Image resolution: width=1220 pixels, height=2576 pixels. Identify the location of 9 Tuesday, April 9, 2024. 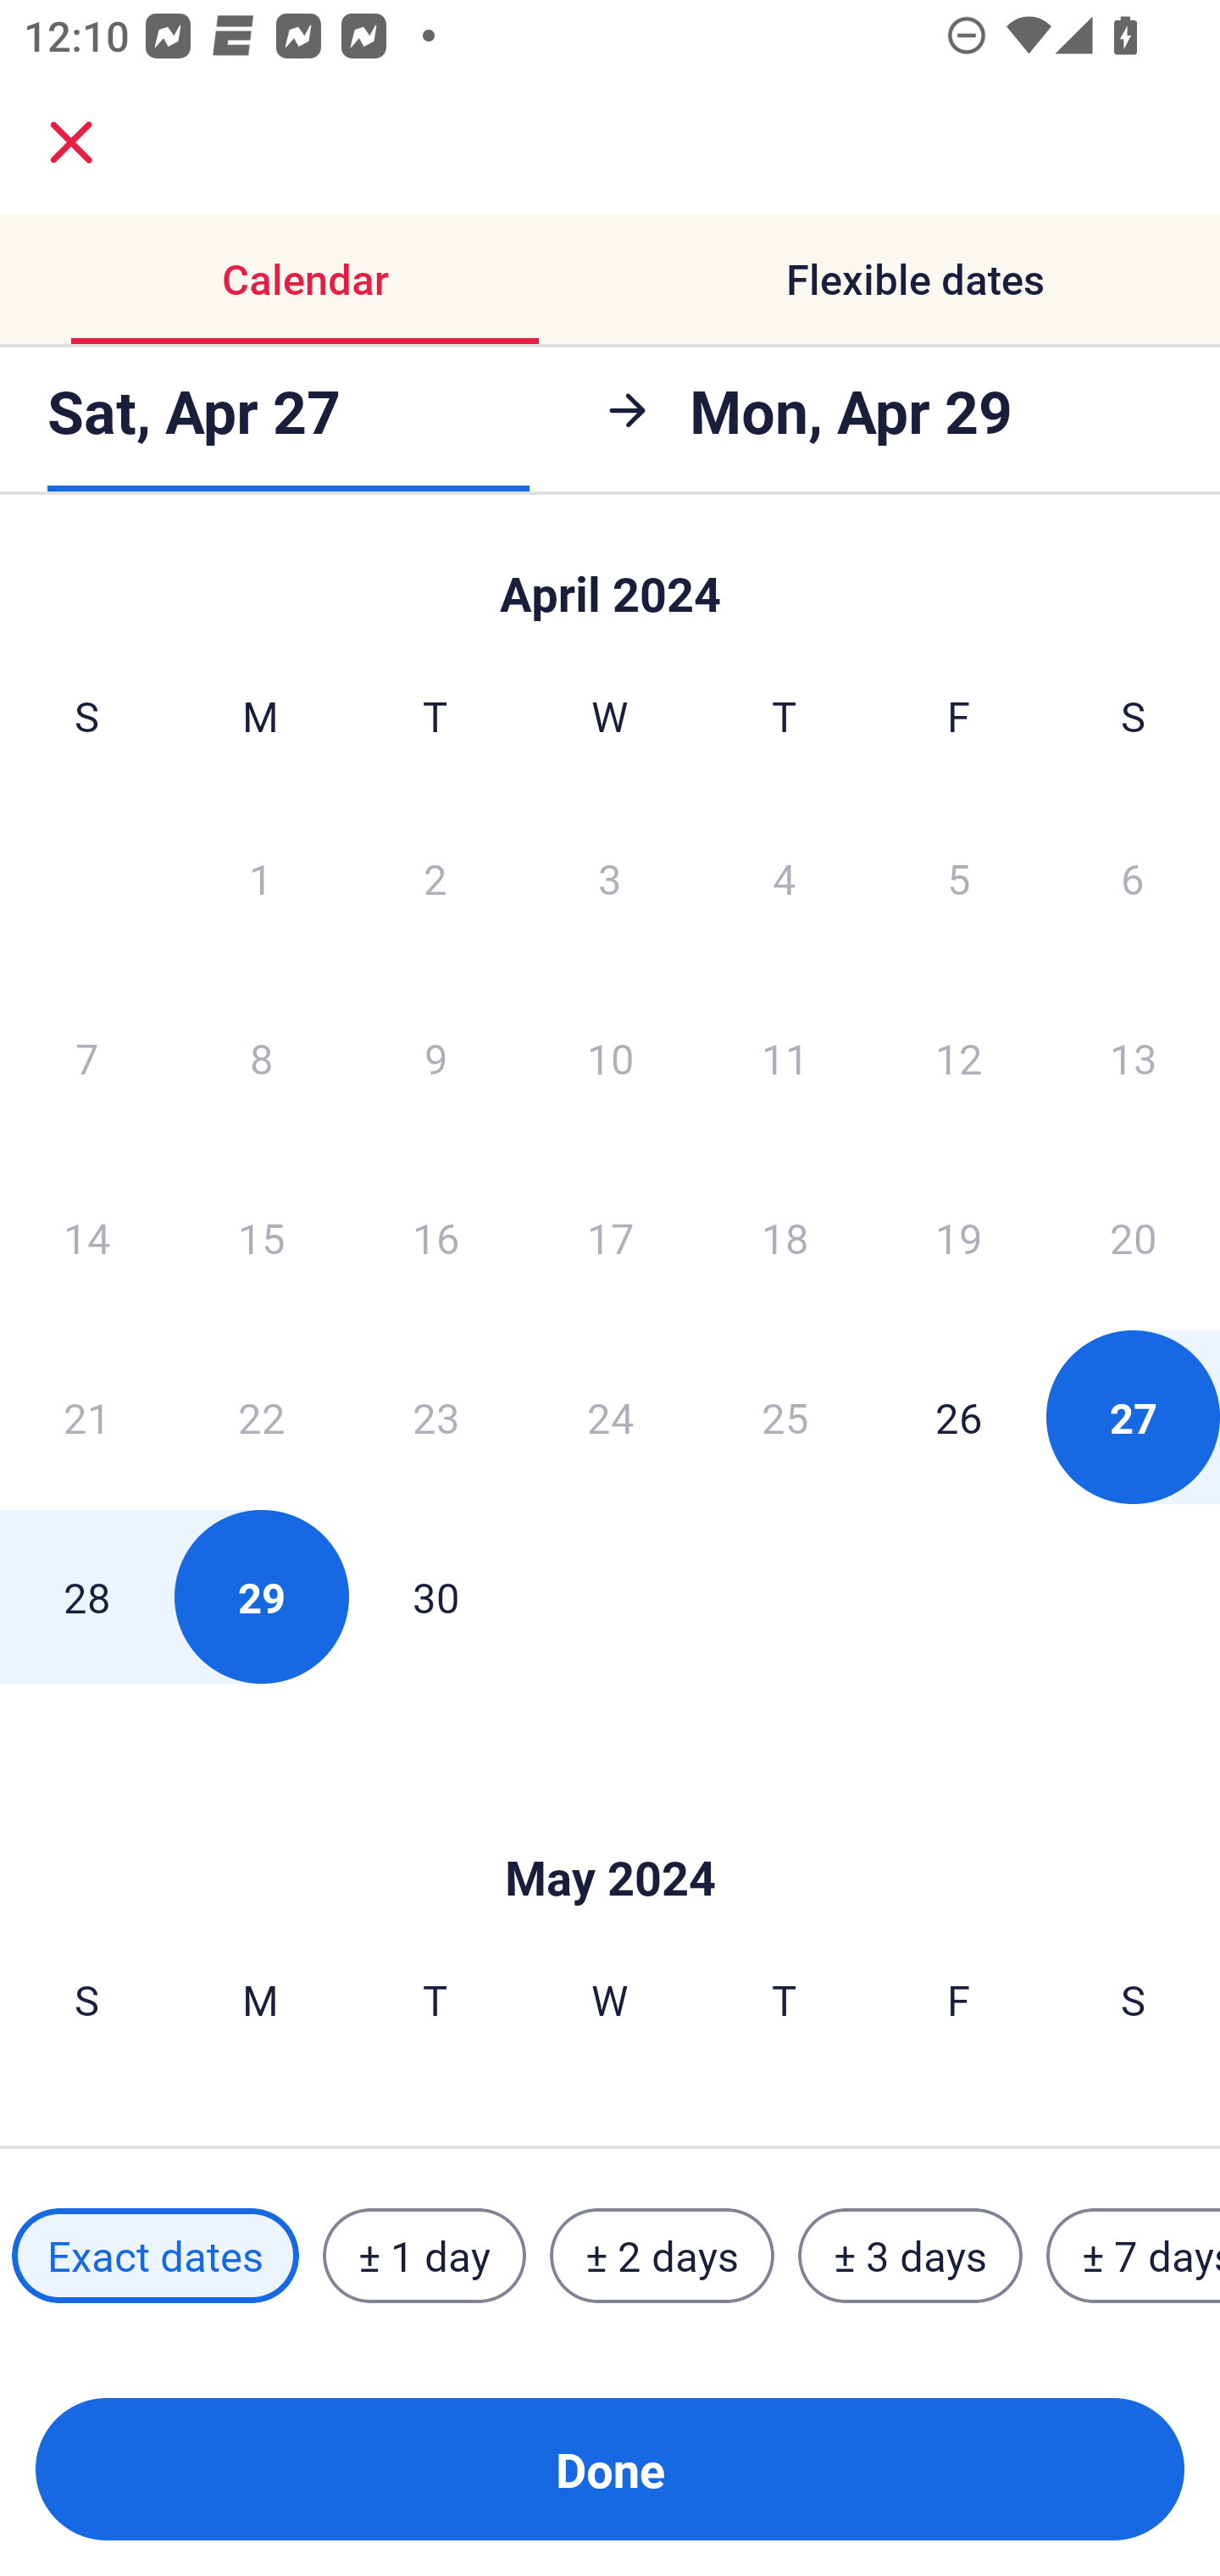
(435, 1058).